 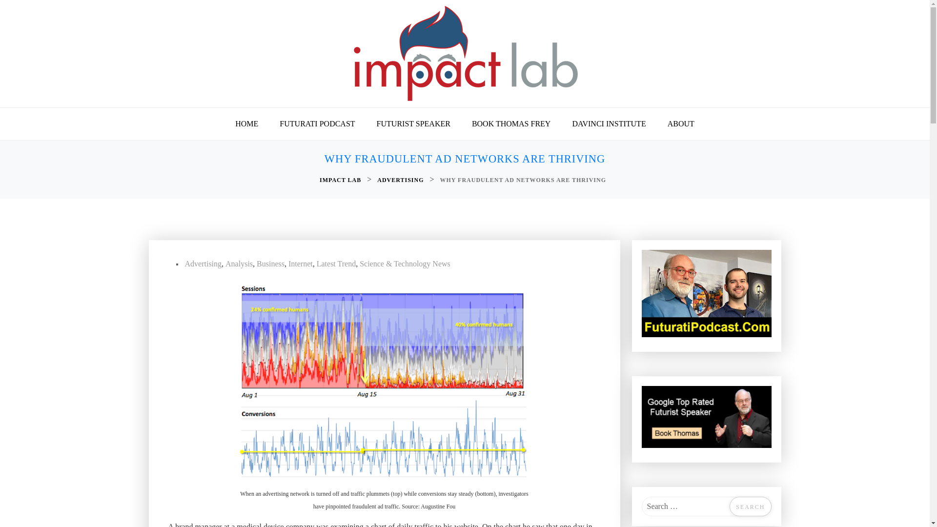 What do you see at coordinates (413, 124) in the screenshot?
I see `FUTURIST SPEAKER` at bounding box center [413, 124].